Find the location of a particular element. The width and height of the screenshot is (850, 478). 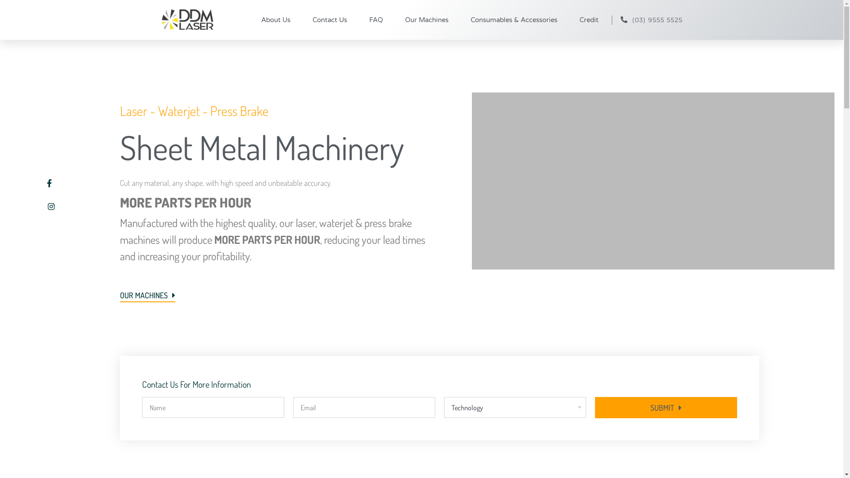

Our Machines is located at coordinates (427, 20).